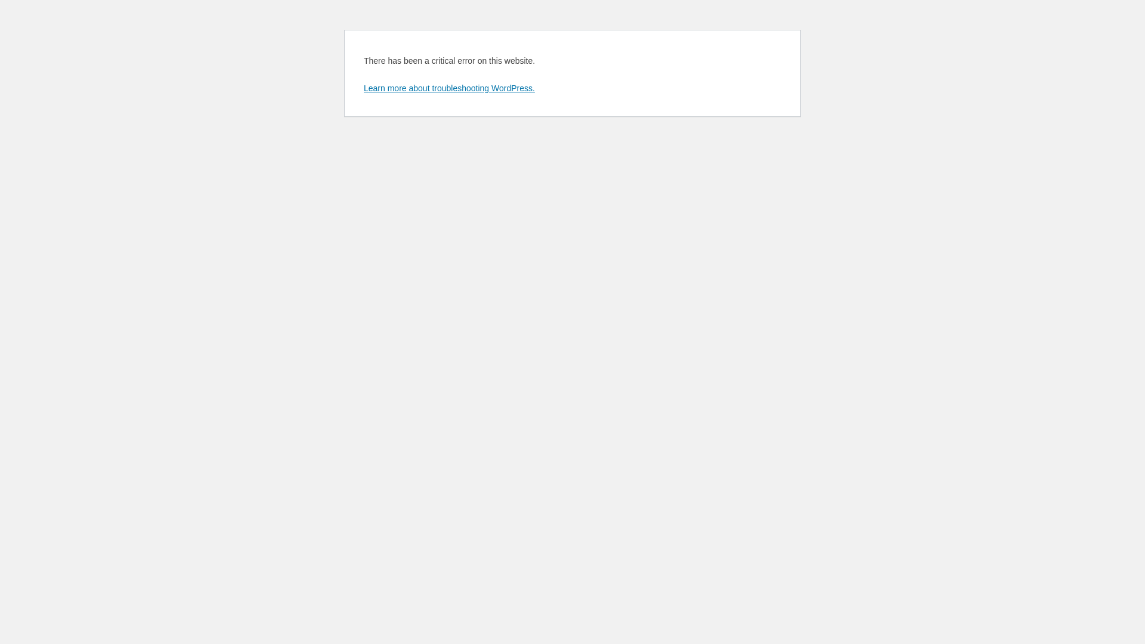 This screenshot has height=644, width=1145. Describe the element at coordinates (450, 88) in the screenshot. I see `Learn more about troubleshooting WordPress.` at that location.